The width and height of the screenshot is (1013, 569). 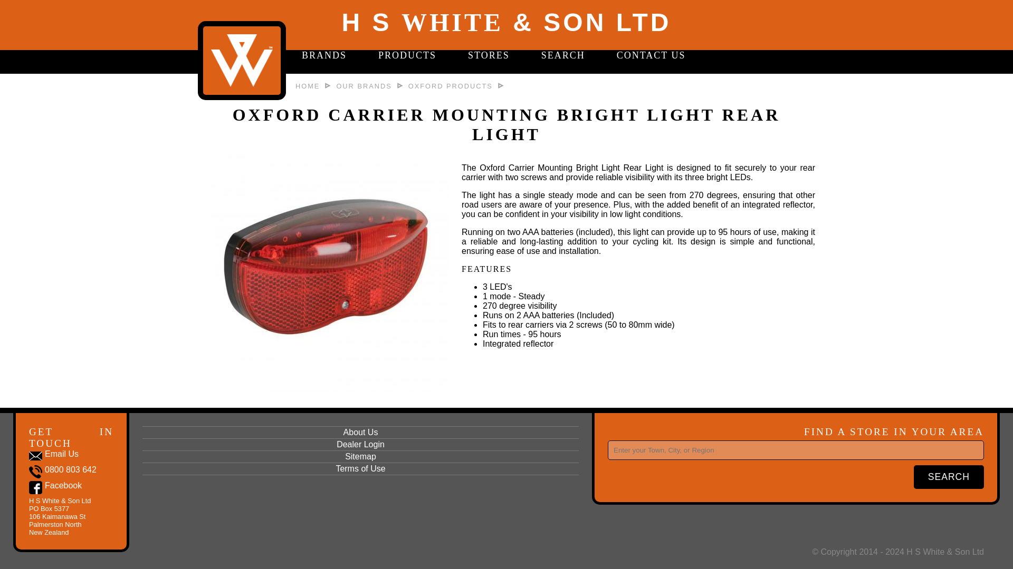 I want to click on Facebook, so click(x=55, y=488).